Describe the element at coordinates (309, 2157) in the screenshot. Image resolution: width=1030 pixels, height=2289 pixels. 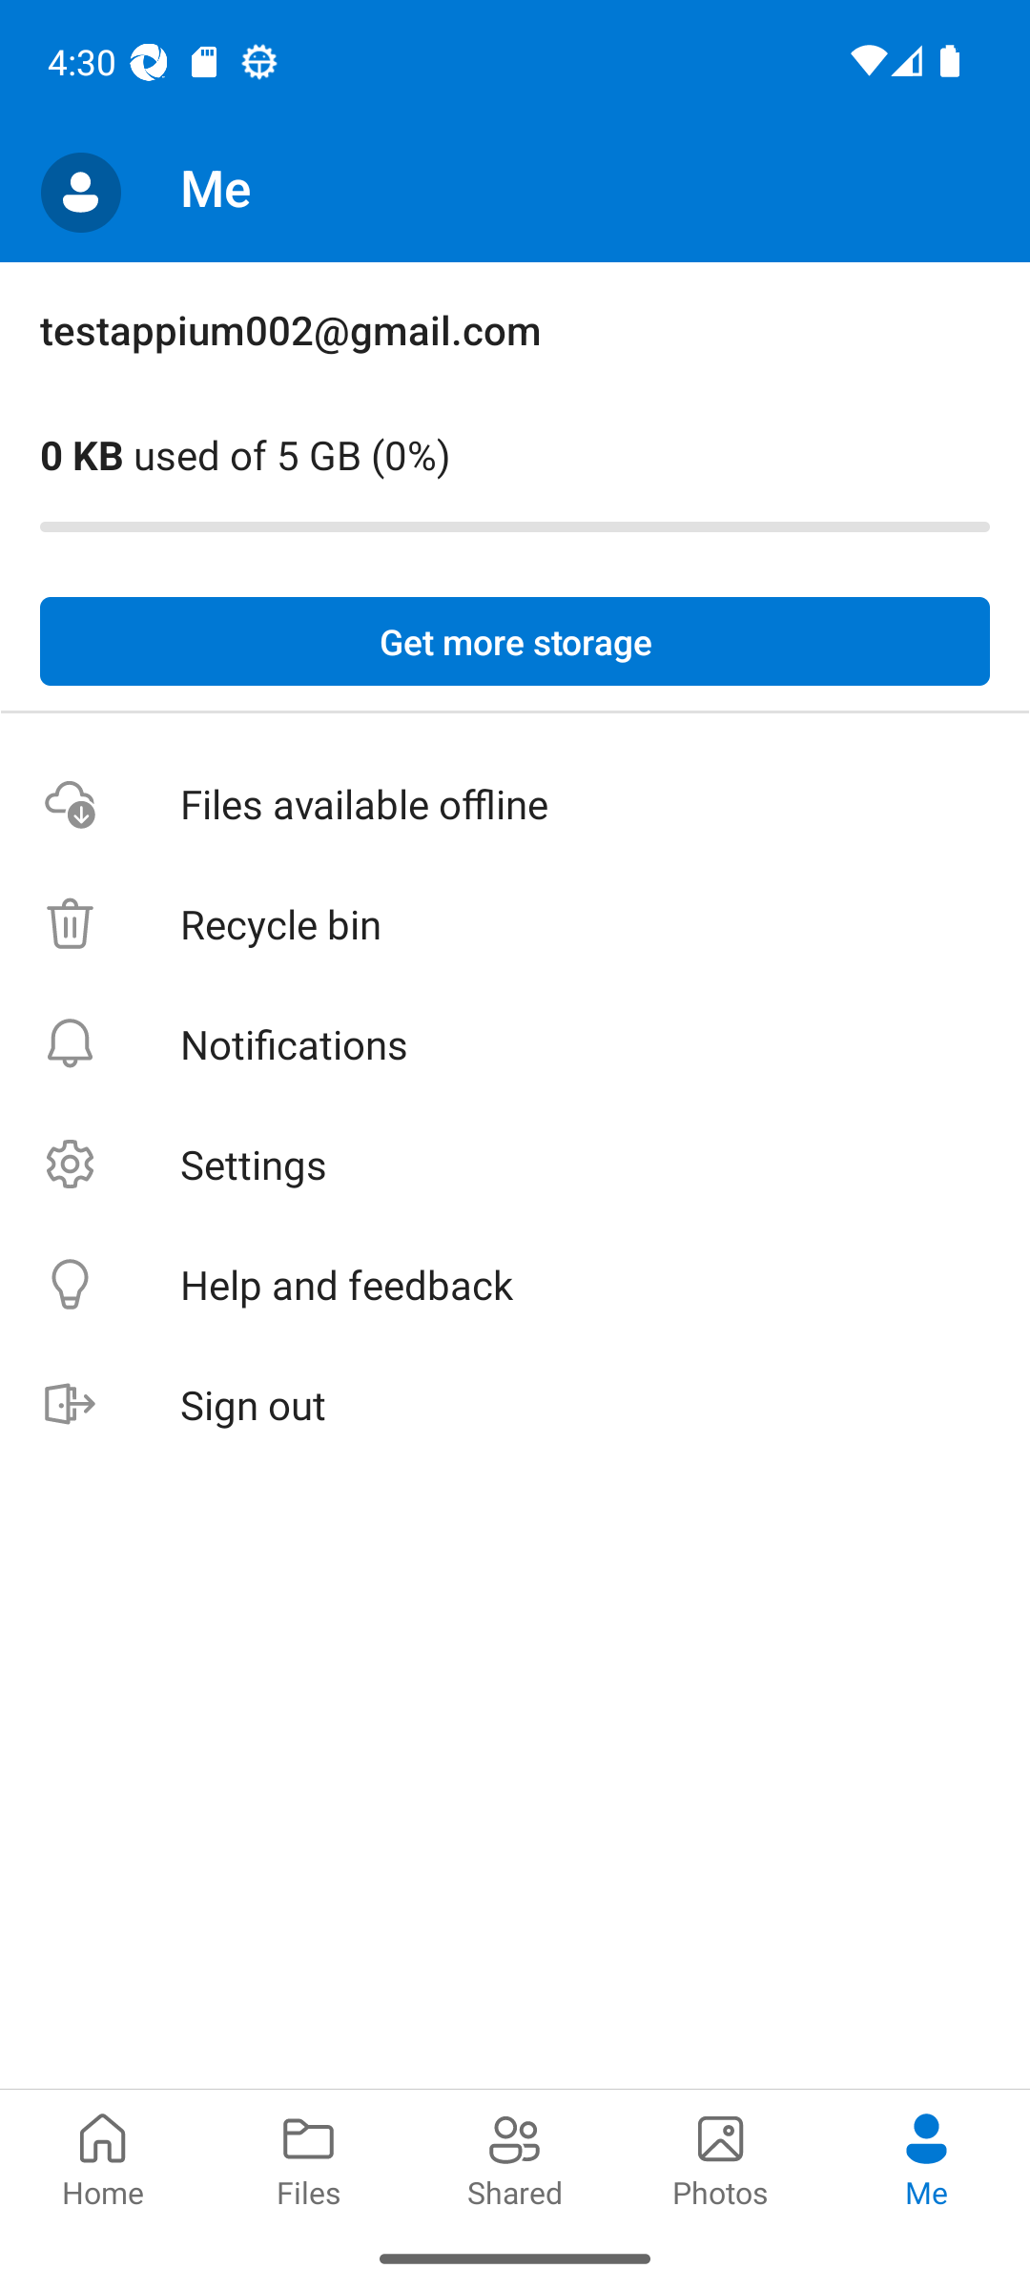
I see `Files pivot Files` at that location.